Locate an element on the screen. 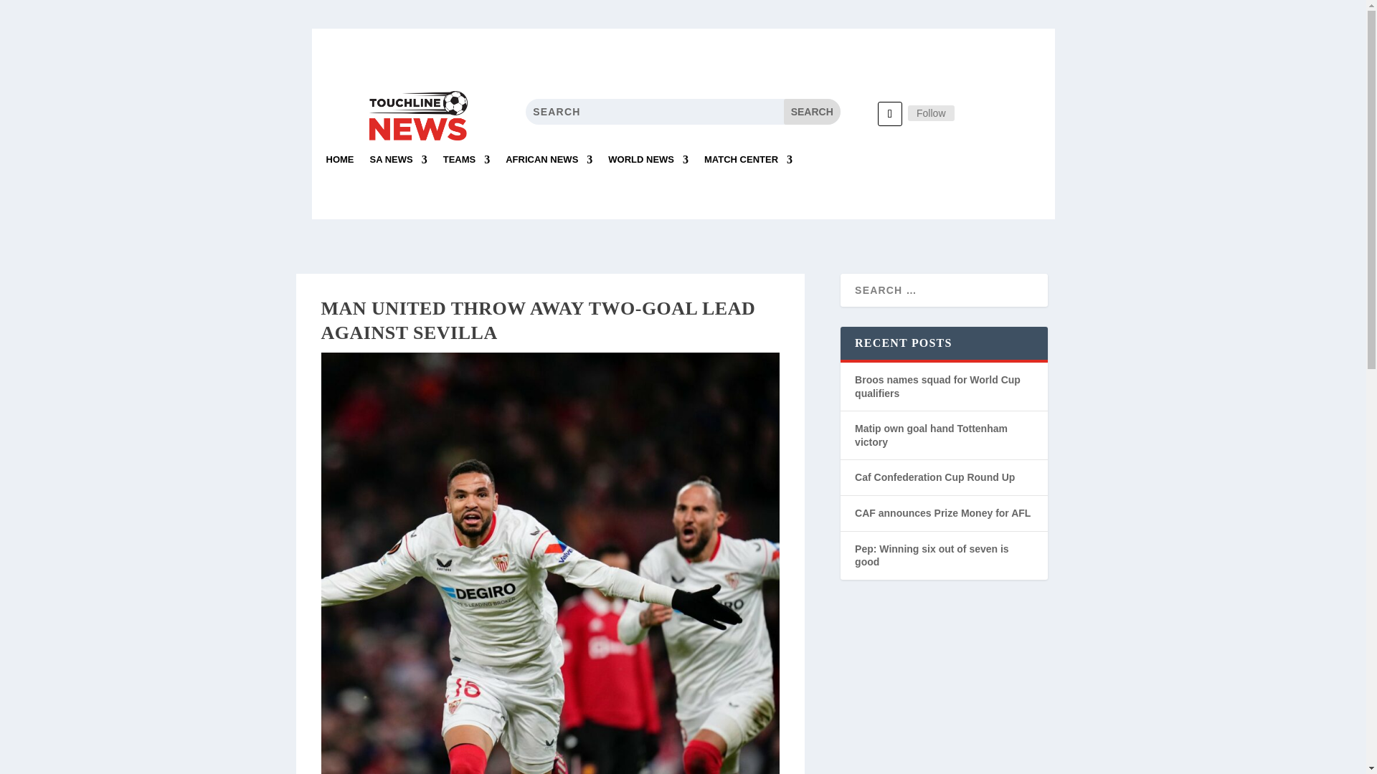 This screenshot has width=1377, height=774. Search is located at coordinates (812, 112).